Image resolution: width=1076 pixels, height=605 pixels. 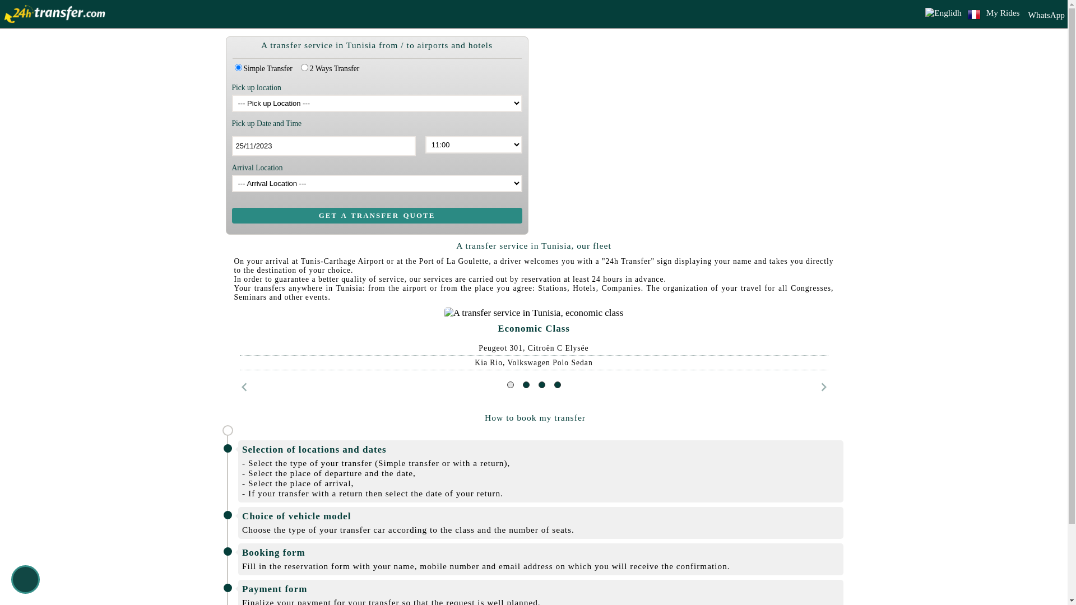 What do you see at coordinates (377, 216) in the screenshot?
I see `GET A TRANSFER QUOTE` at bounding box center [377, 216].